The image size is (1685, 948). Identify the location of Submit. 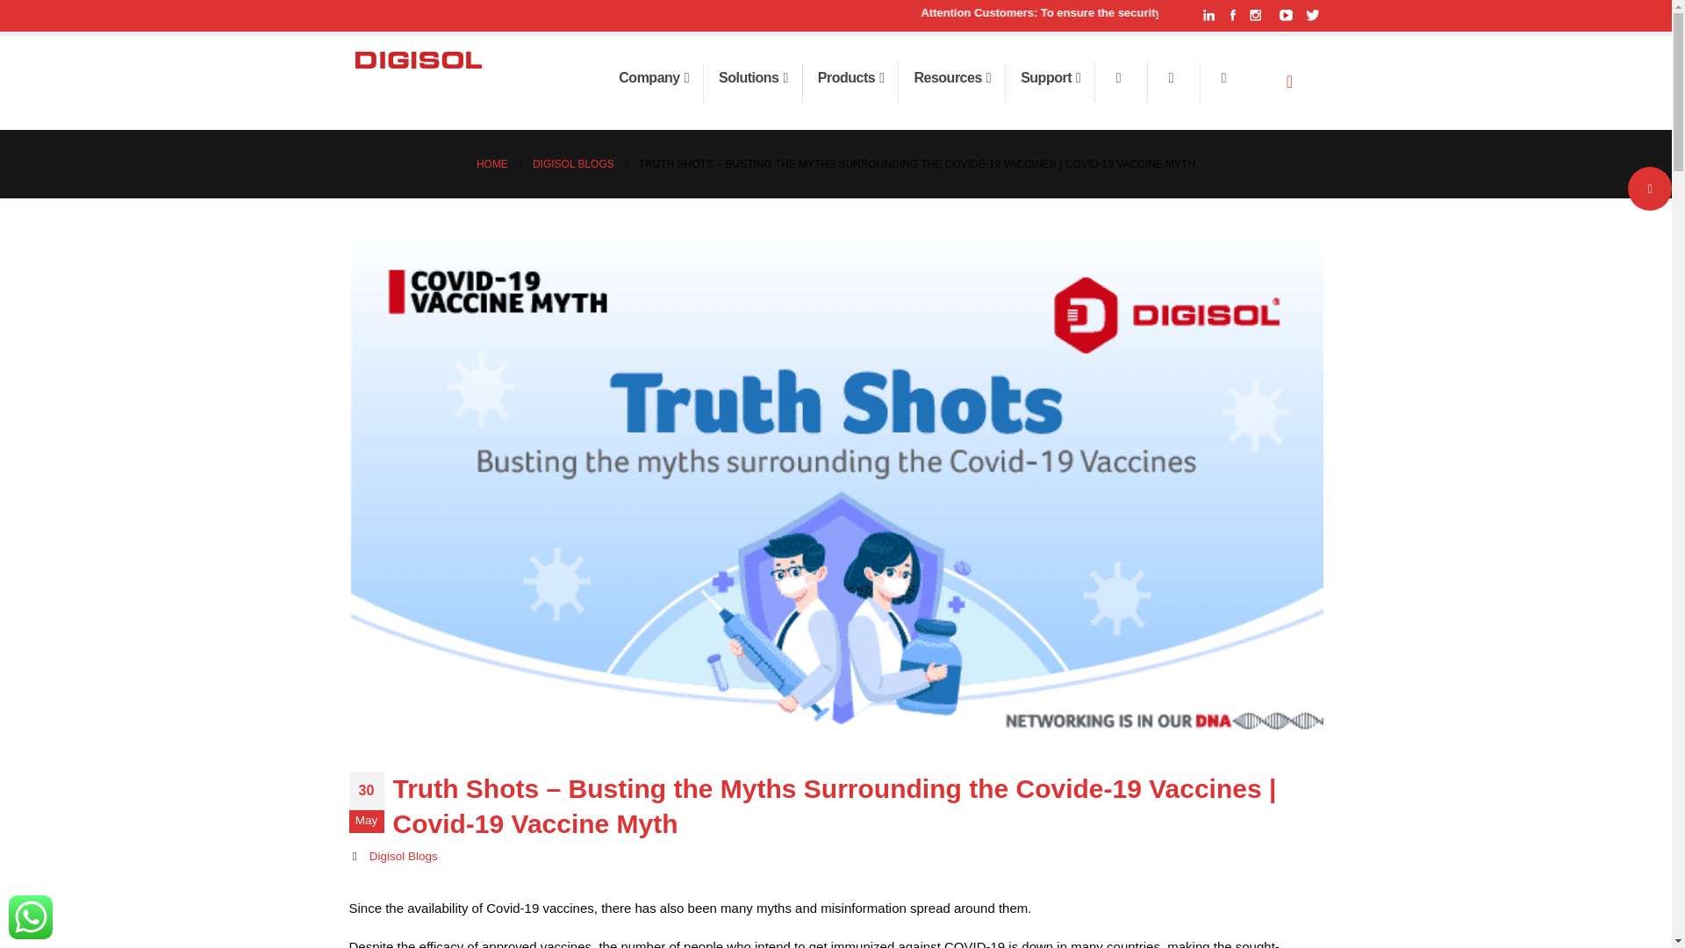
(1401, 448).